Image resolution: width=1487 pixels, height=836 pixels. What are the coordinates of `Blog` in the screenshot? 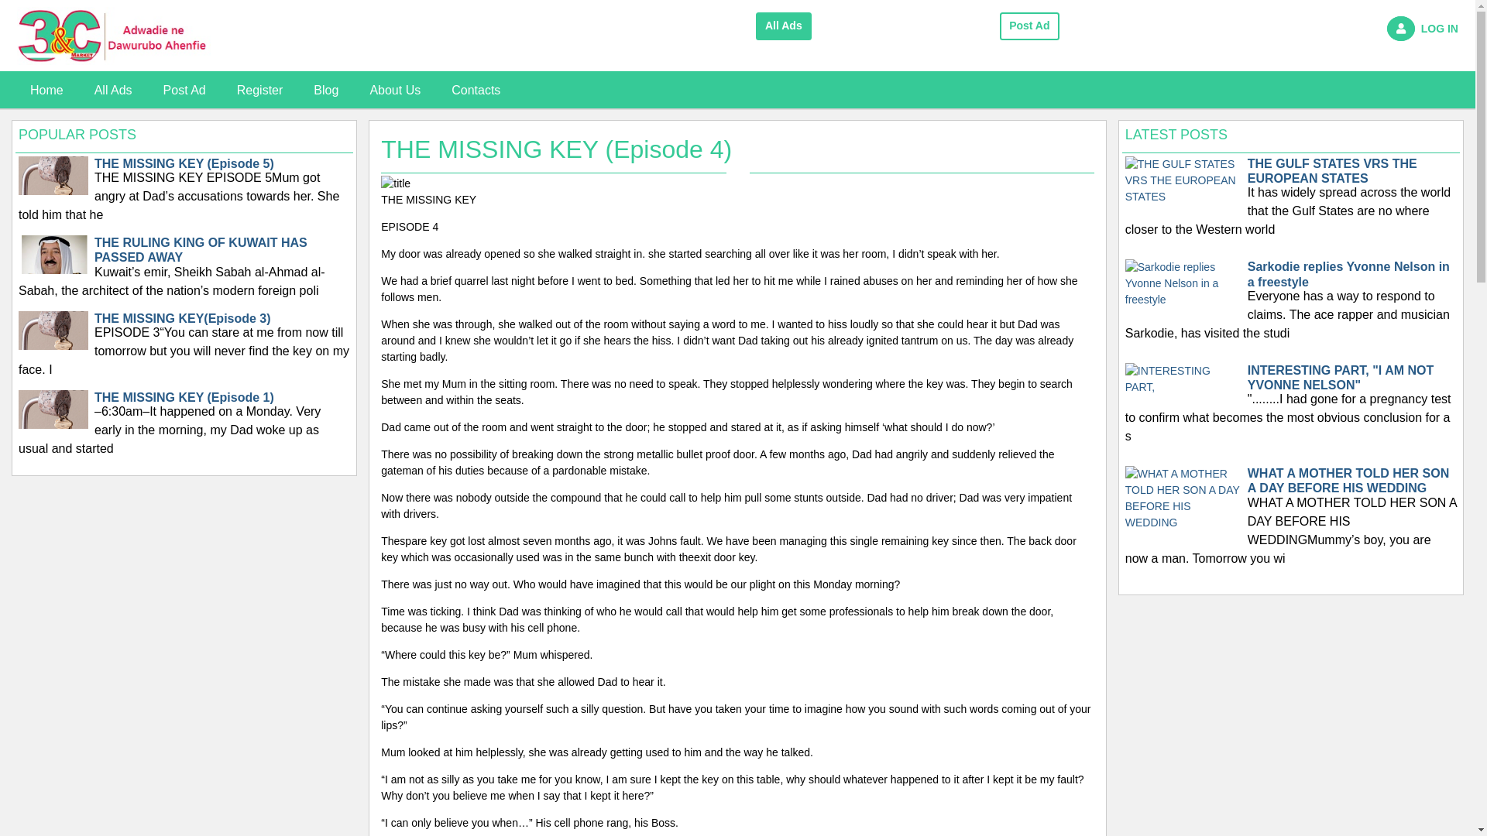 It's located at (326, 90).